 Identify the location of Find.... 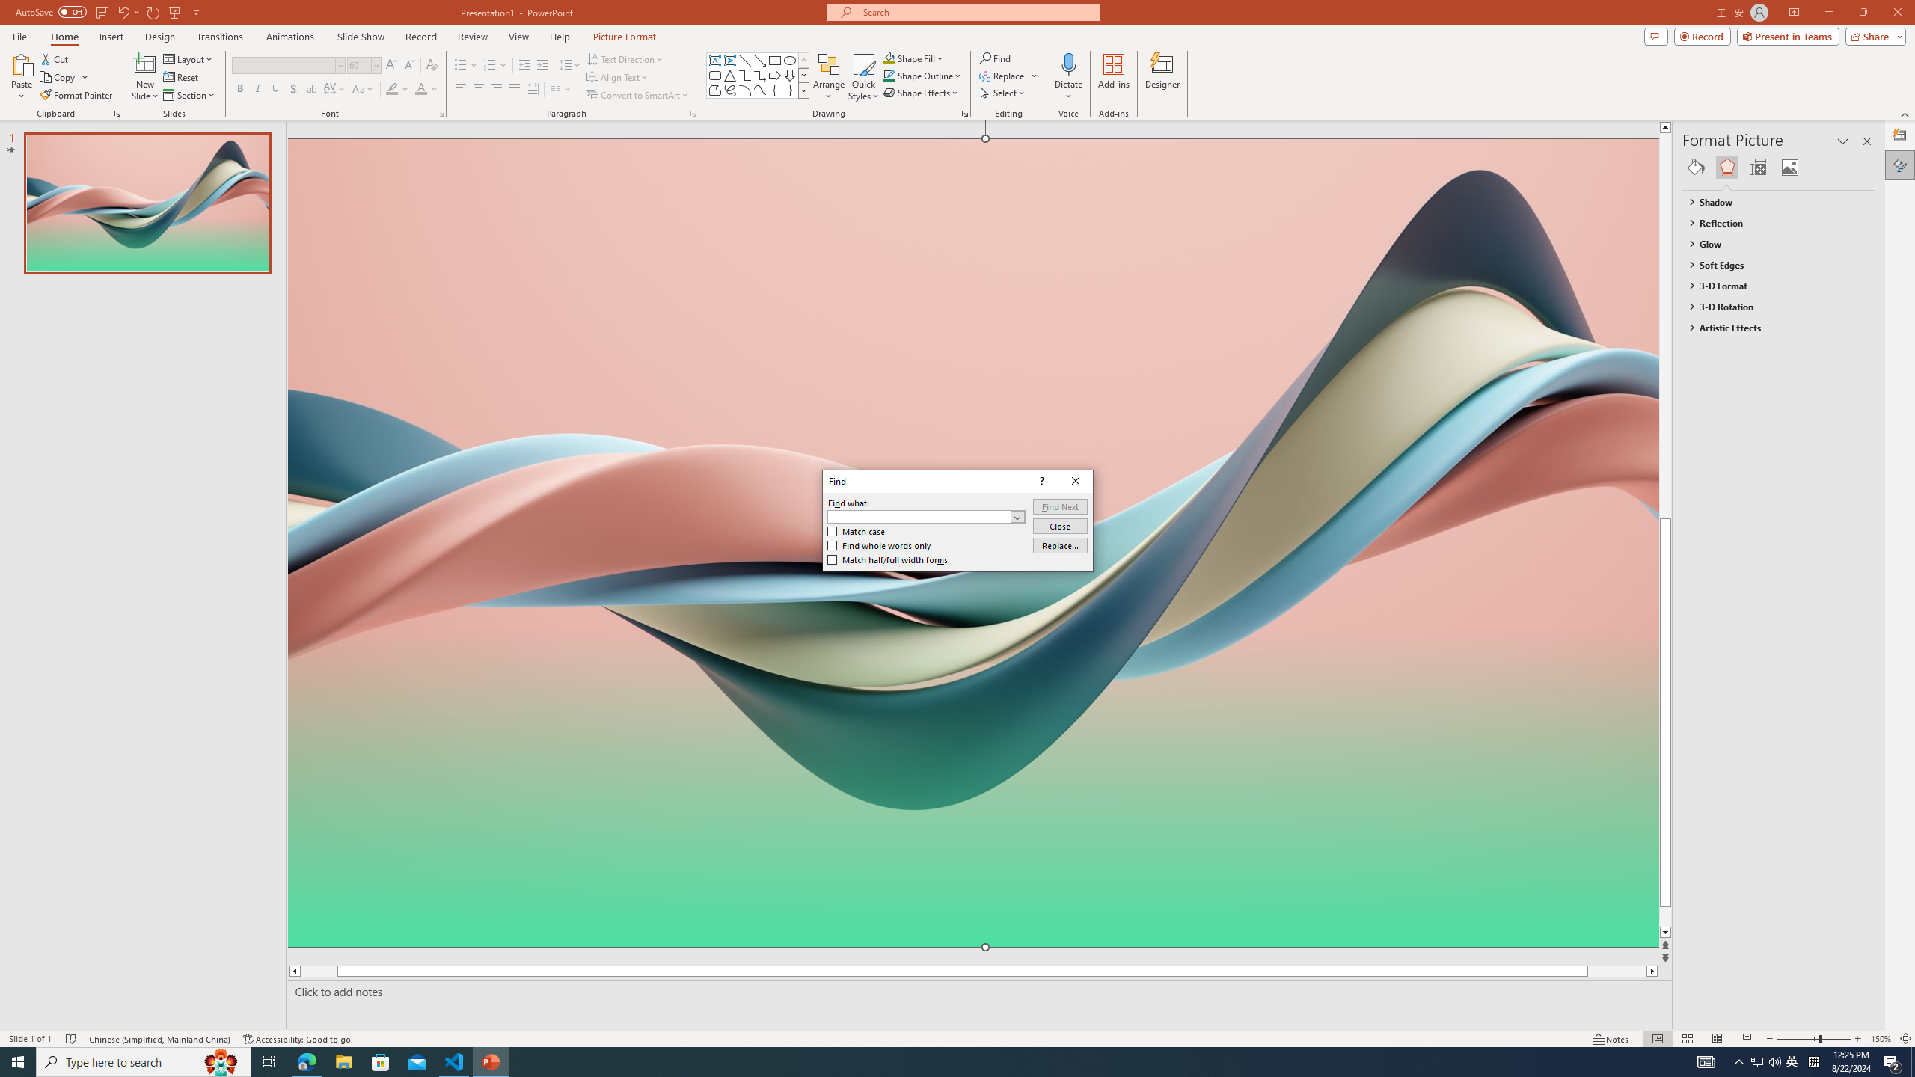
(995, 58).